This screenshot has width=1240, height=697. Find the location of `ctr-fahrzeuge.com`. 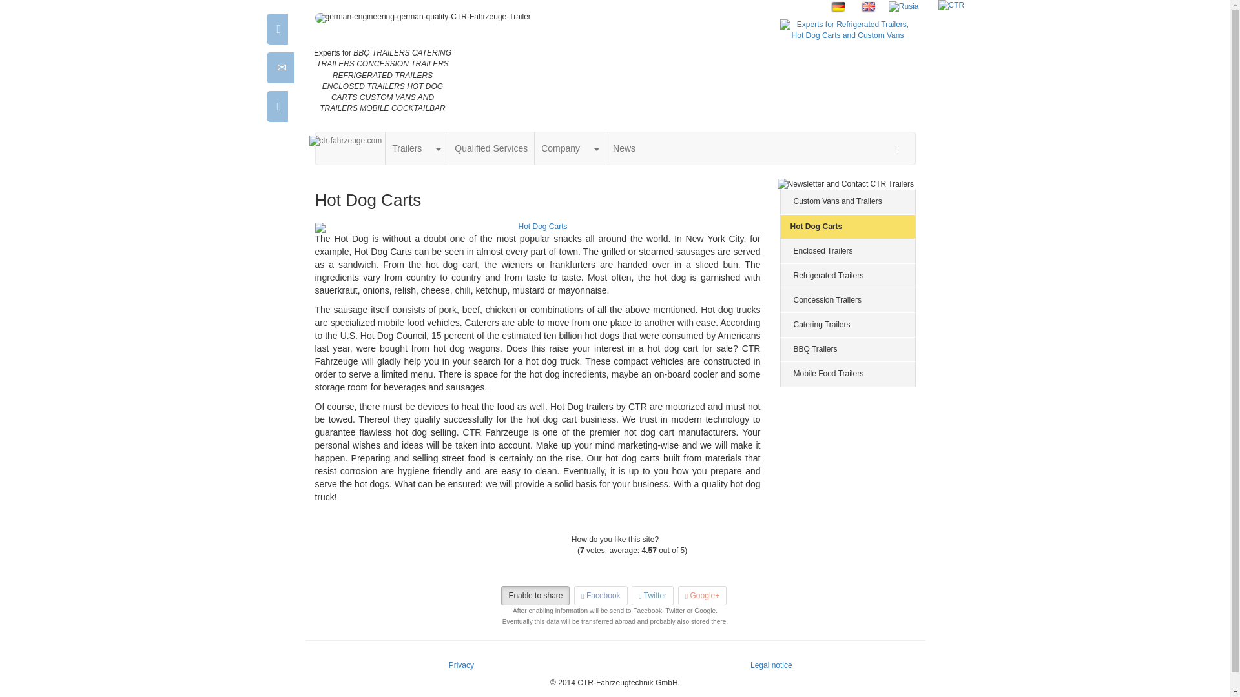

ctr-fahrzeuge.com is located at coordinates (345, 141).